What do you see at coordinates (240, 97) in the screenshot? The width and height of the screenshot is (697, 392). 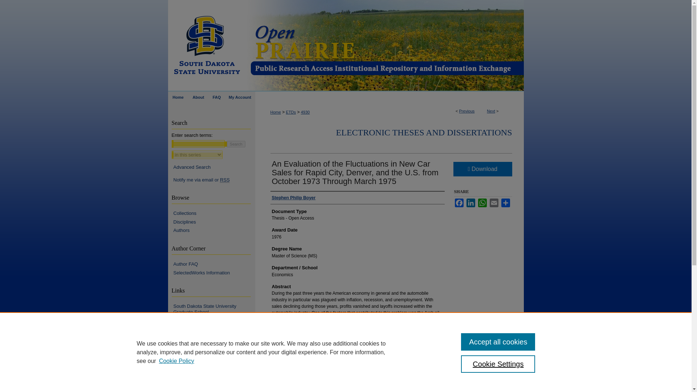 I see `My Account` at bounding box center [240, 97].